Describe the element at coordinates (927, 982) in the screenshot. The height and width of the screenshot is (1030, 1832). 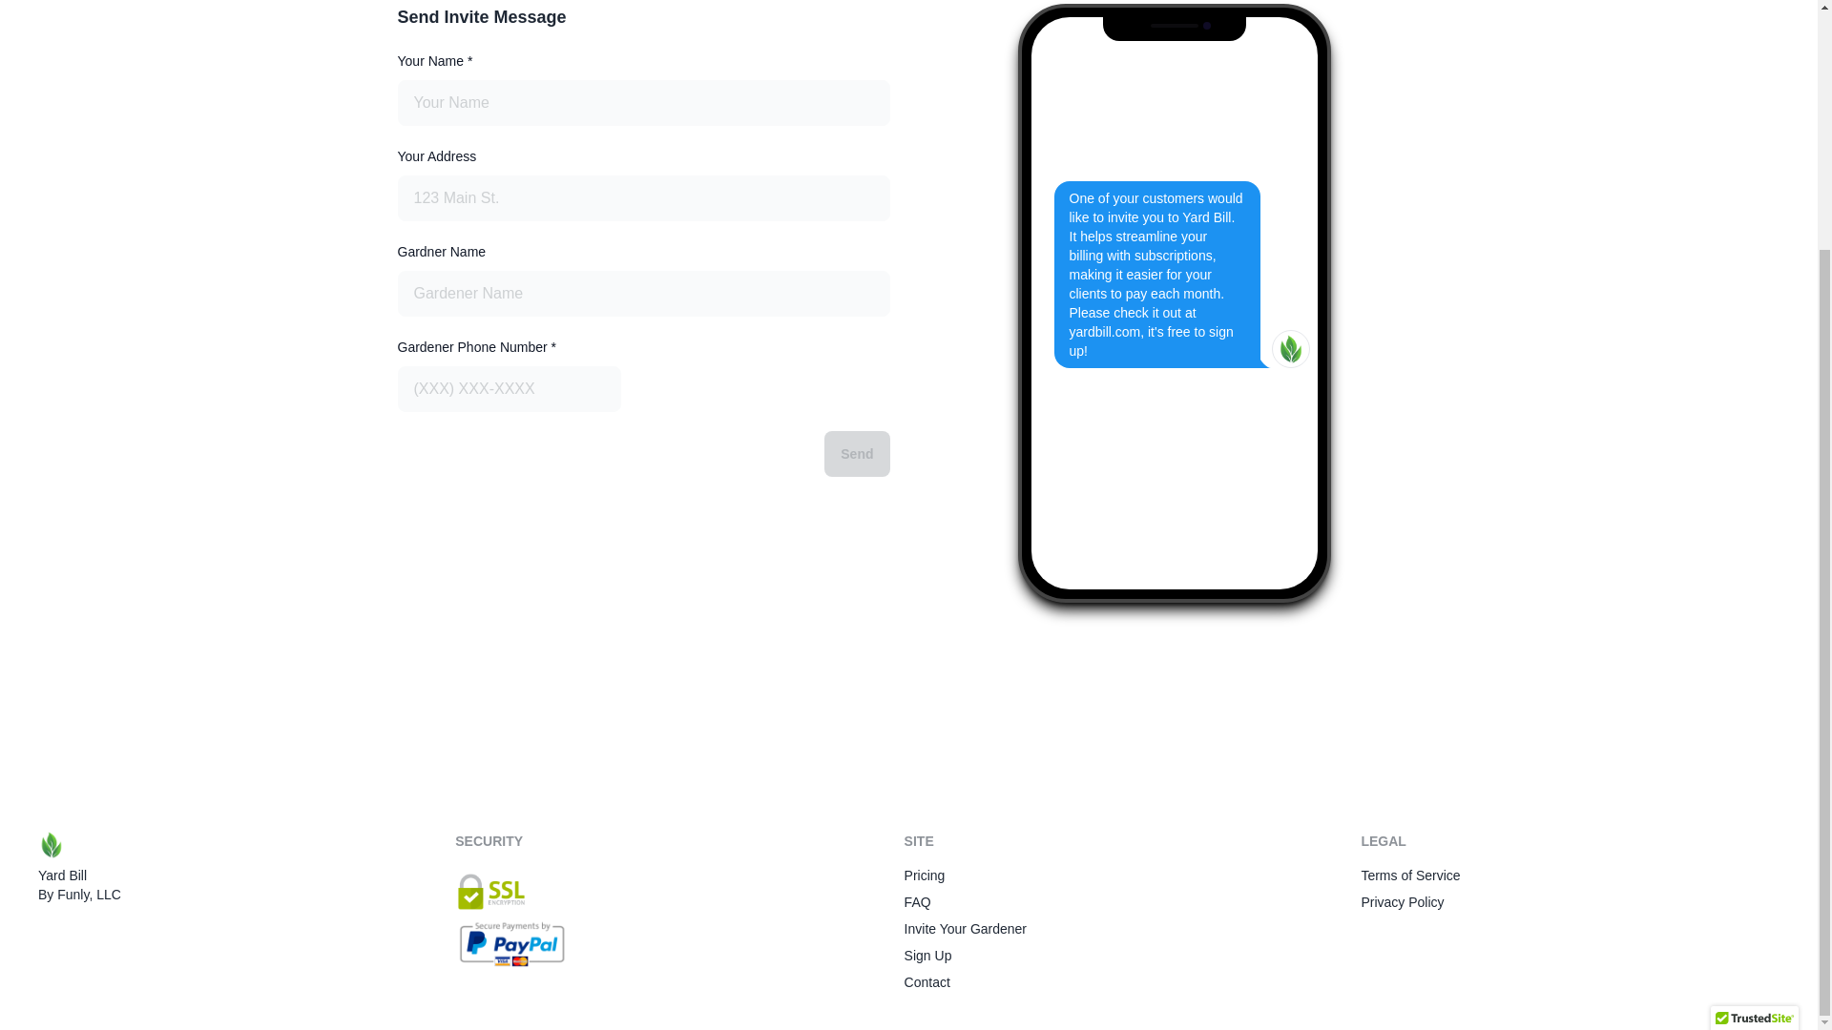
I see `Contact` at that location.